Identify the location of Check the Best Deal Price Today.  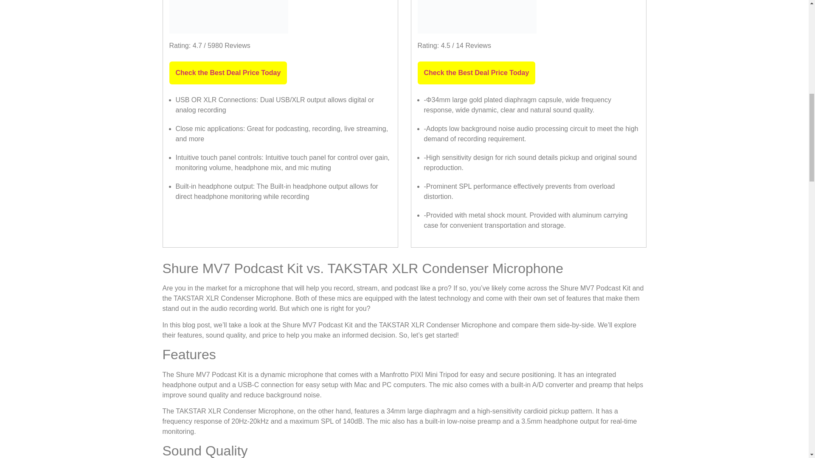
(228, 73).